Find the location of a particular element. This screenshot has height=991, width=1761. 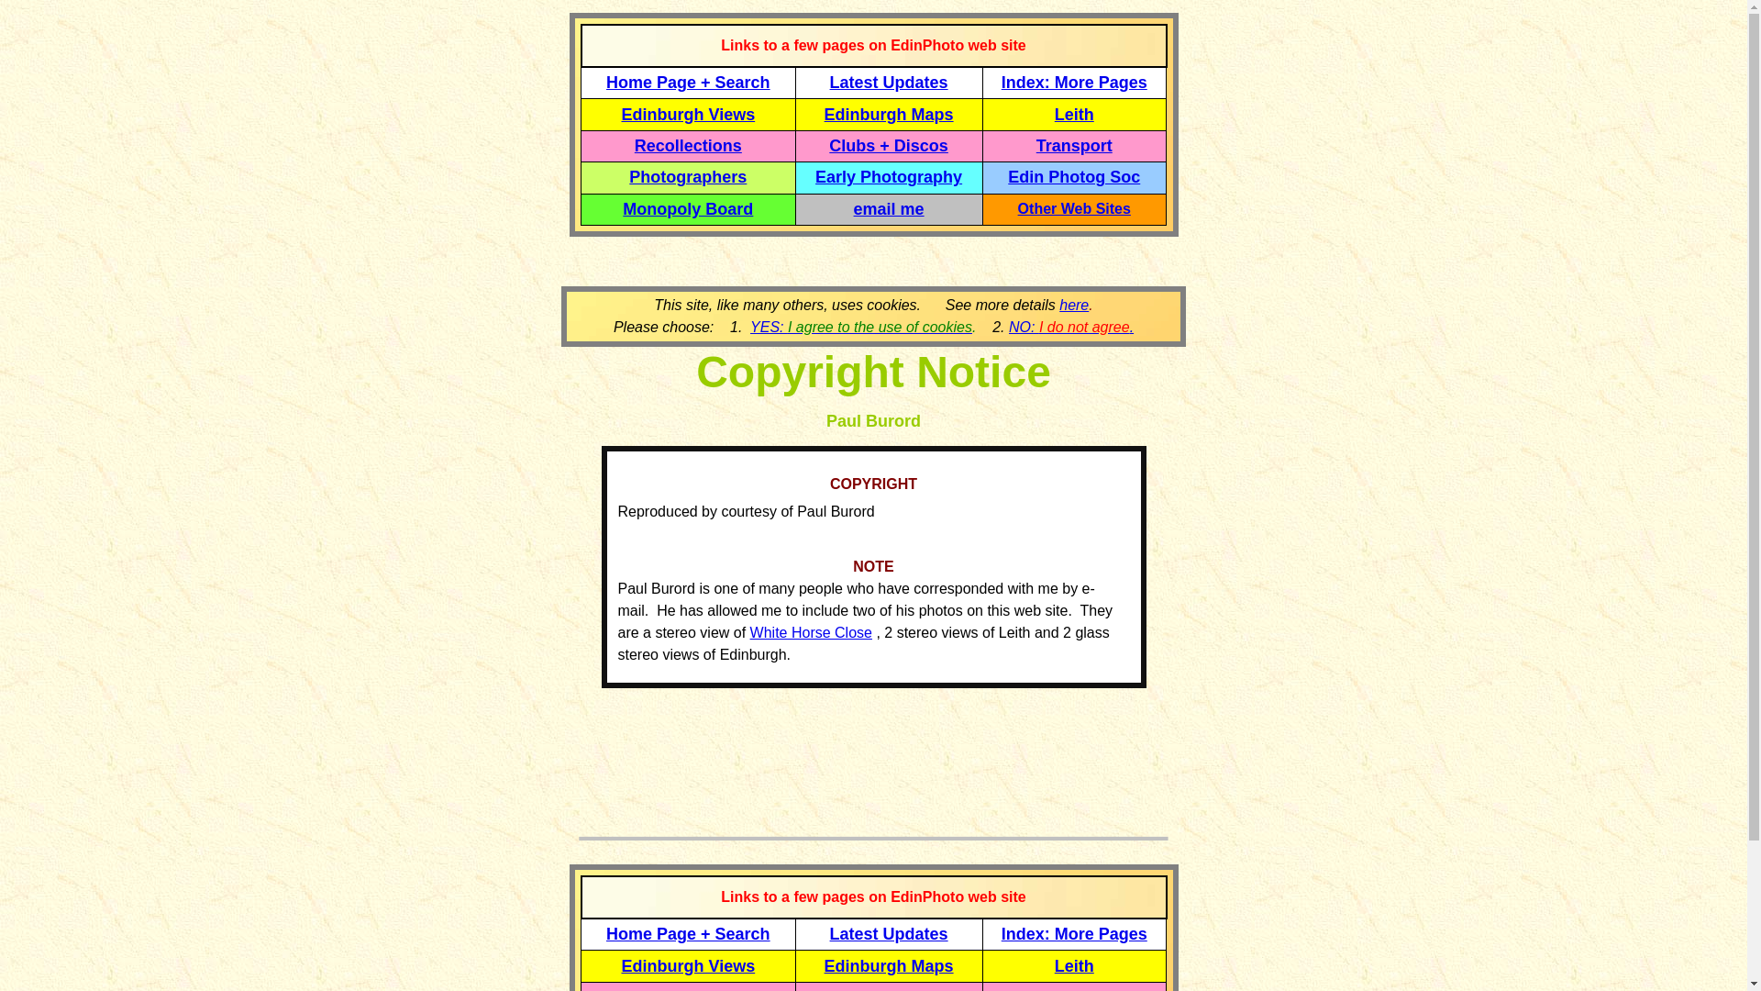

YES: I agree to the use of cookies is located at coordinates (860, 327).